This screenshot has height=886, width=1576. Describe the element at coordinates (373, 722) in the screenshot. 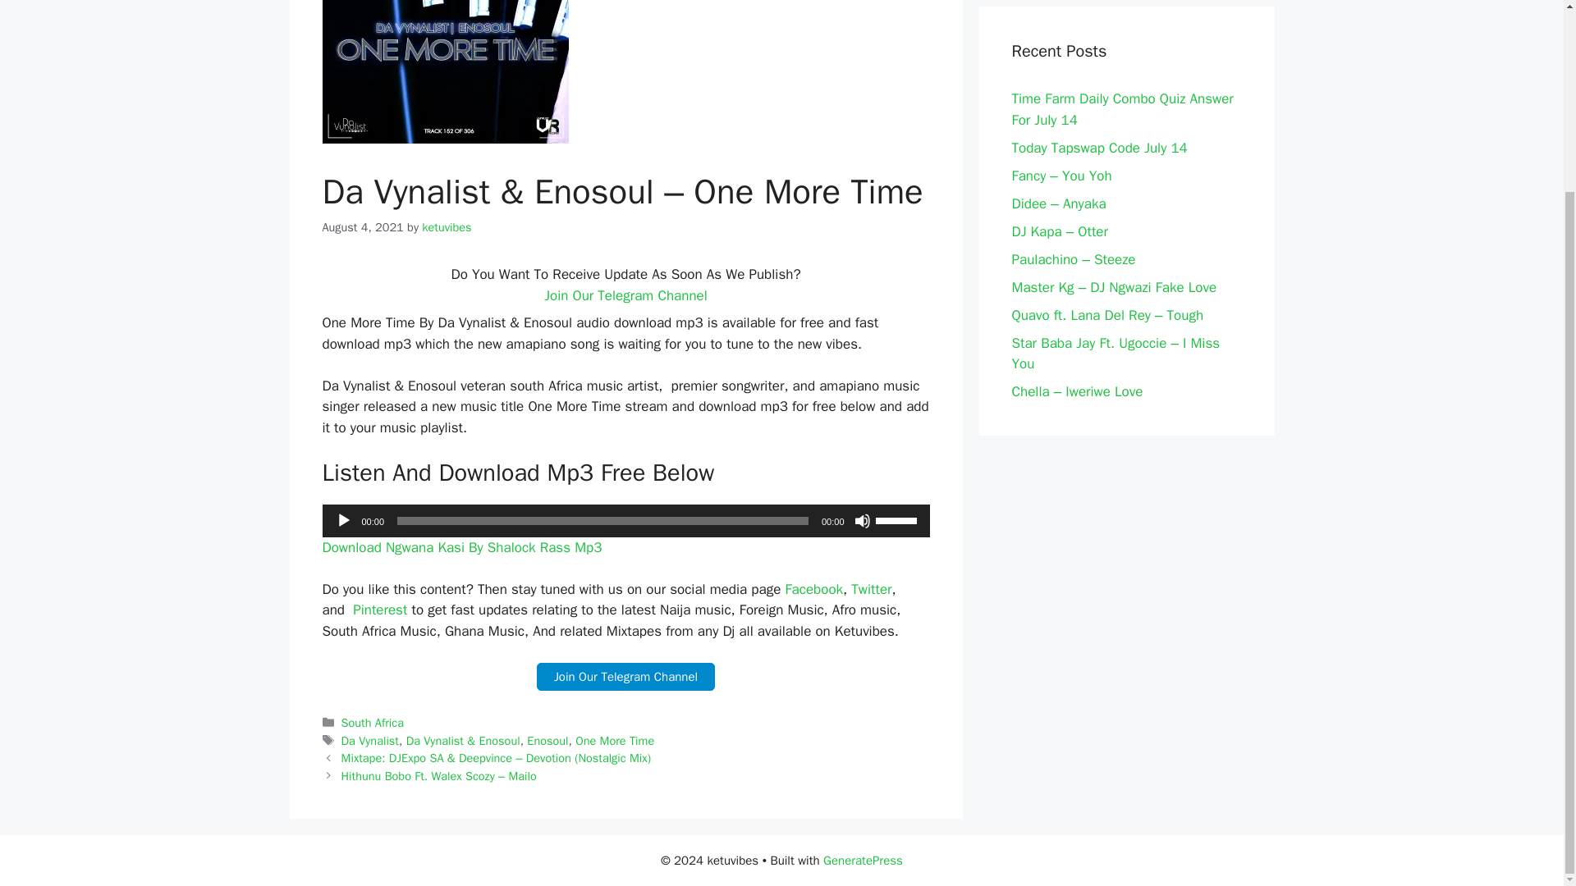

I see `South Africa` at that location.